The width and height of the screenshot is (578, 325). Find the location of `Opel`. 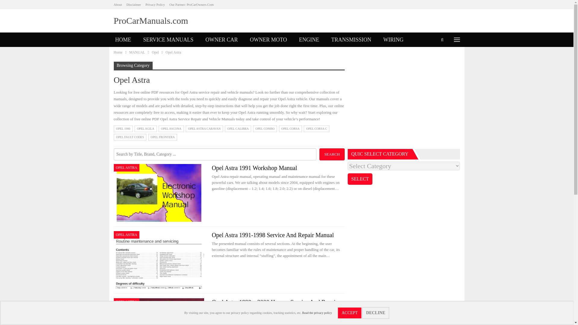

Opel is located at coordinates (155, 52).